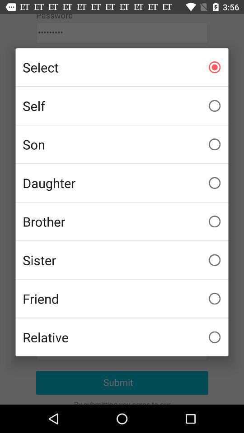  Describe the element at coordinates (122, 183) in the screenshot. I see `flip until daughter icon` at that location.